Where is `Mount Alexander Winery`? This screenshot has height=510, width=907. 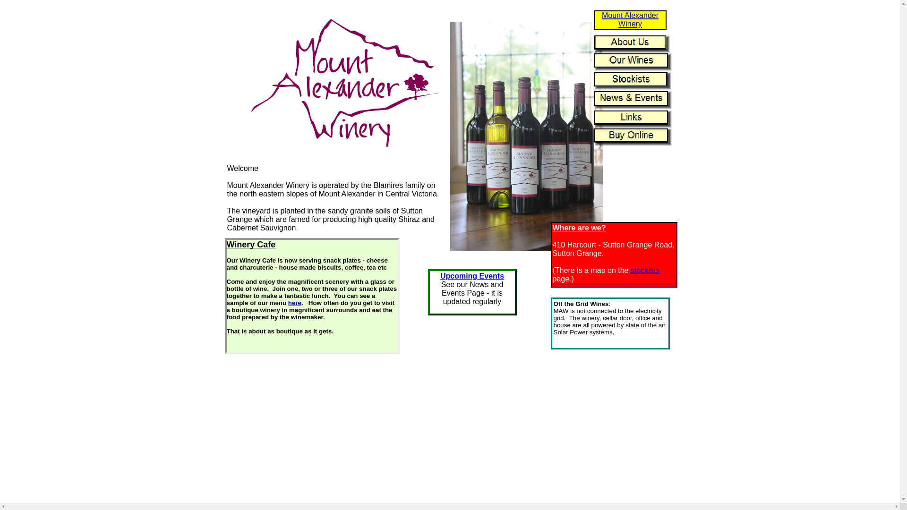
Mount Alexander Winery is located at coordinates (344, 83).